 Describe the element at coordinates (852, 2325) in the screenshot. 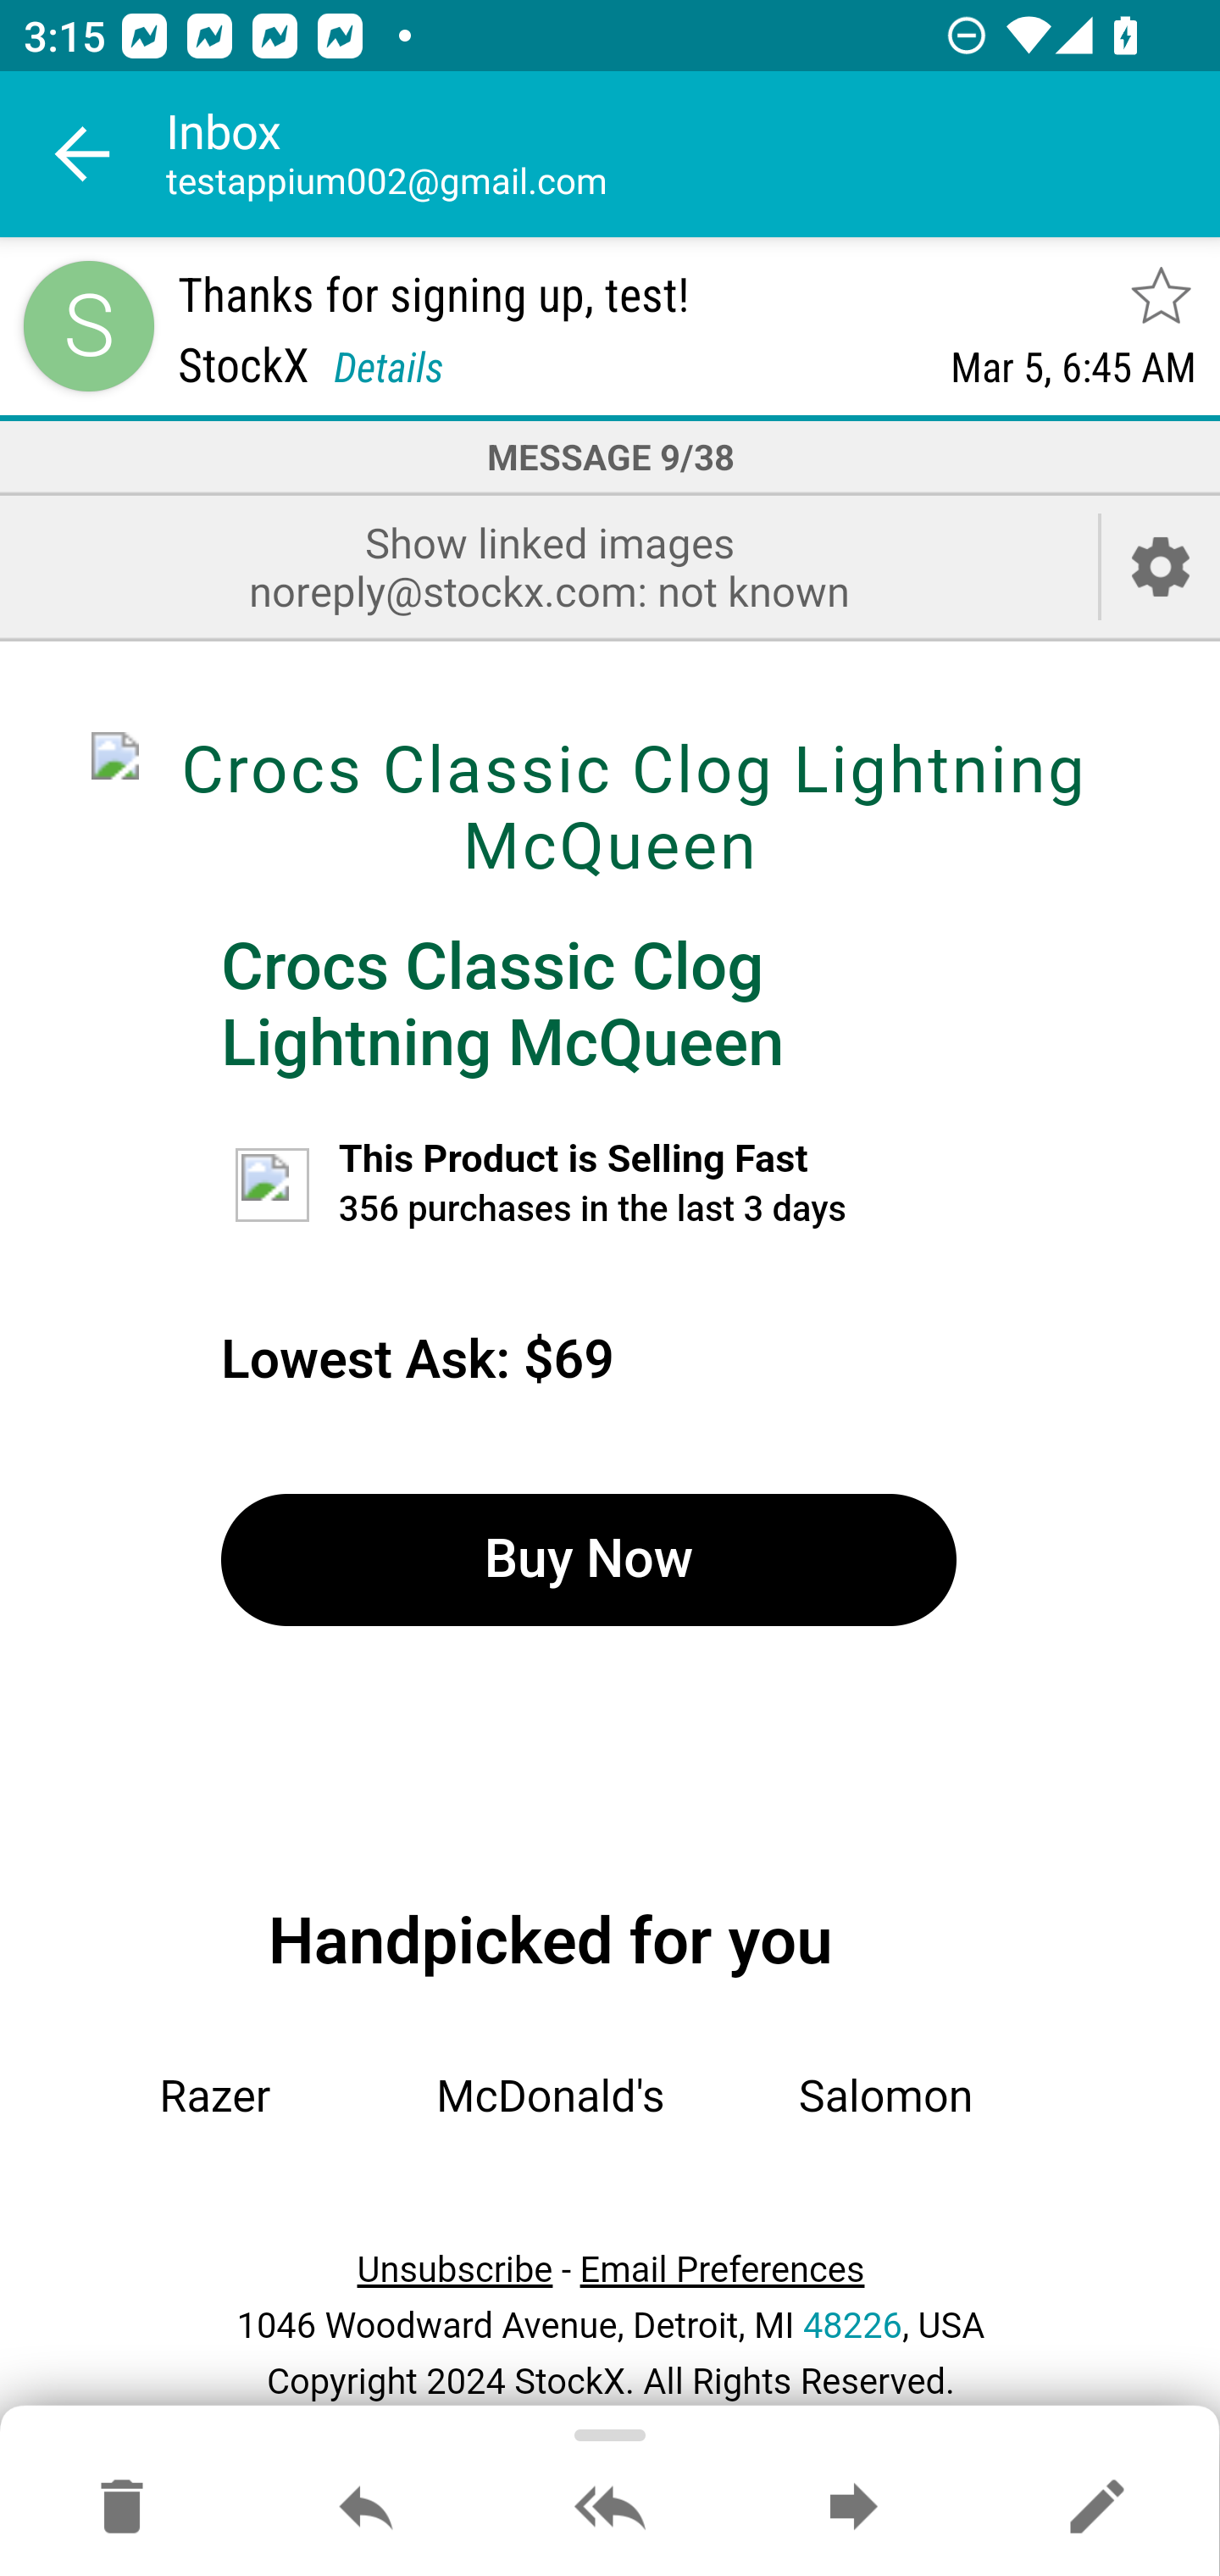

I see `48226` at that location.